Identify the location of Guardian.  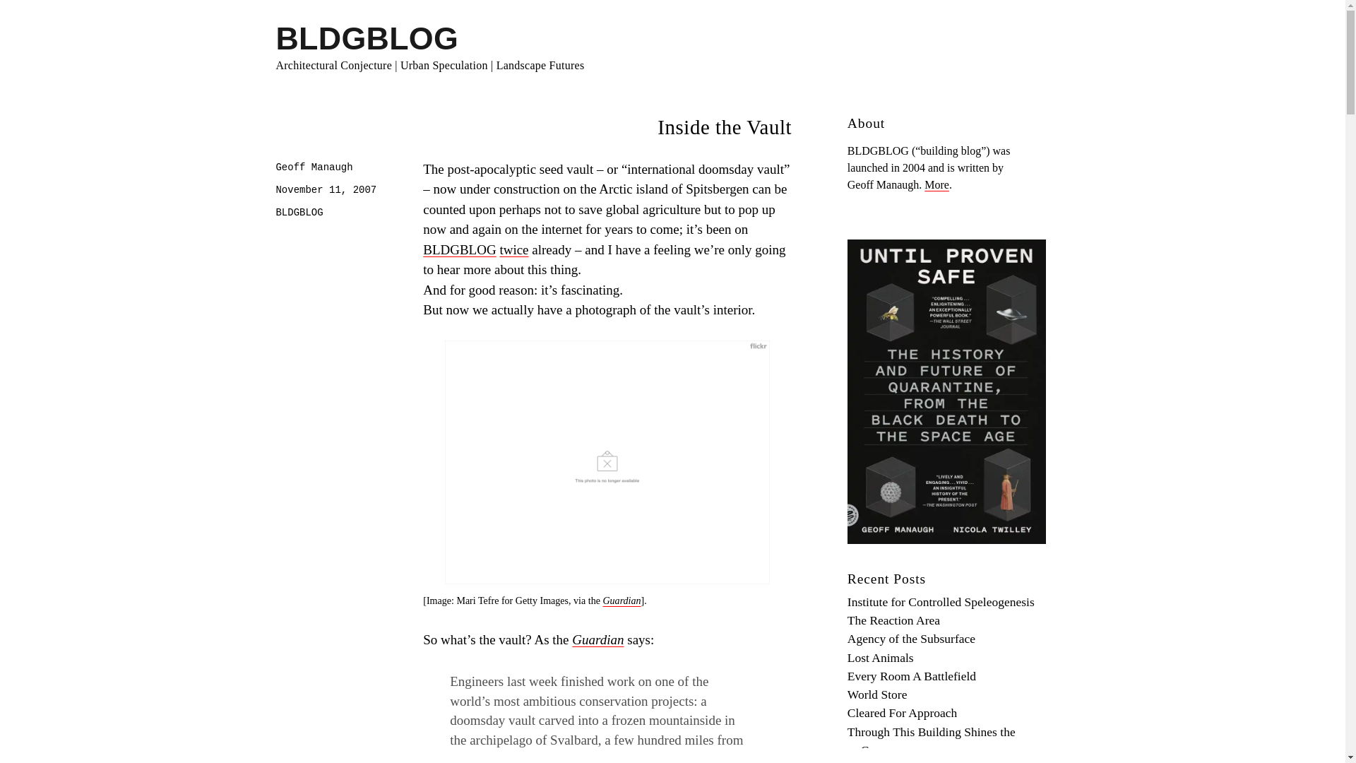
(621, 601).